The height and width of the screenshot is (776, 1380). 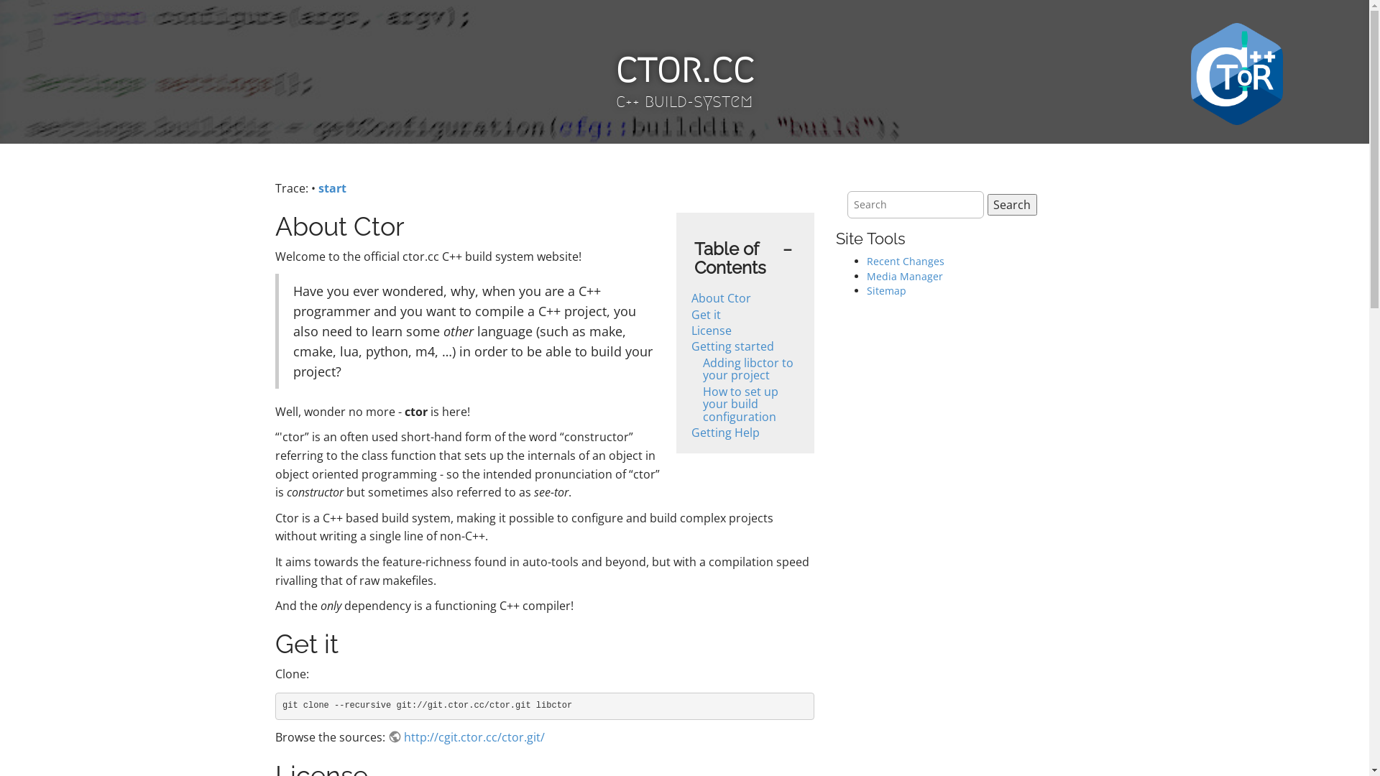 What do you see at coordinates (906, 262) in the screenshot?
I see `Recent Changes` at bounding box center [906, 262].